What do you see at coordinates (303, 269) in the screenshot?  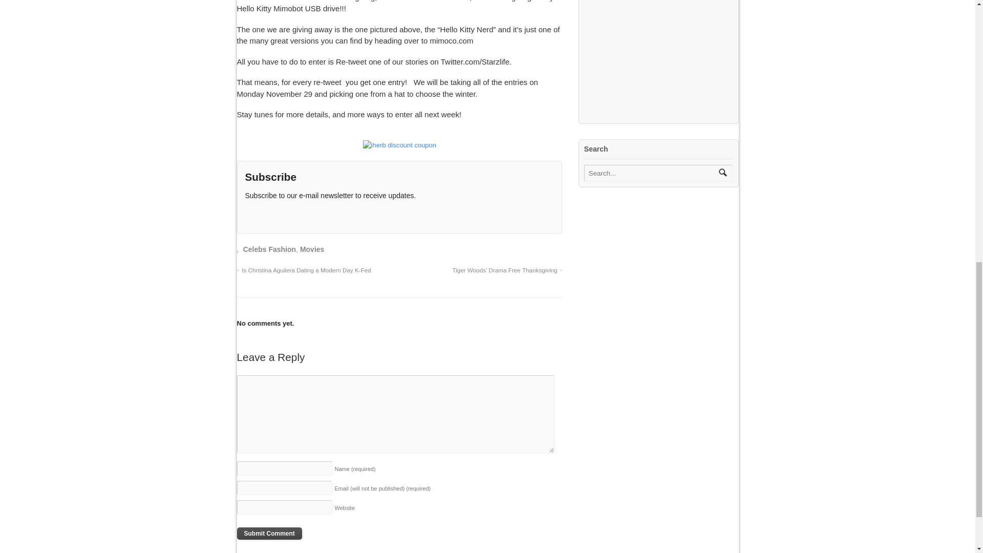 I see `Is Christina Aguilera Dating a Modern Day K-Fed` at bounding box center [303, 269].